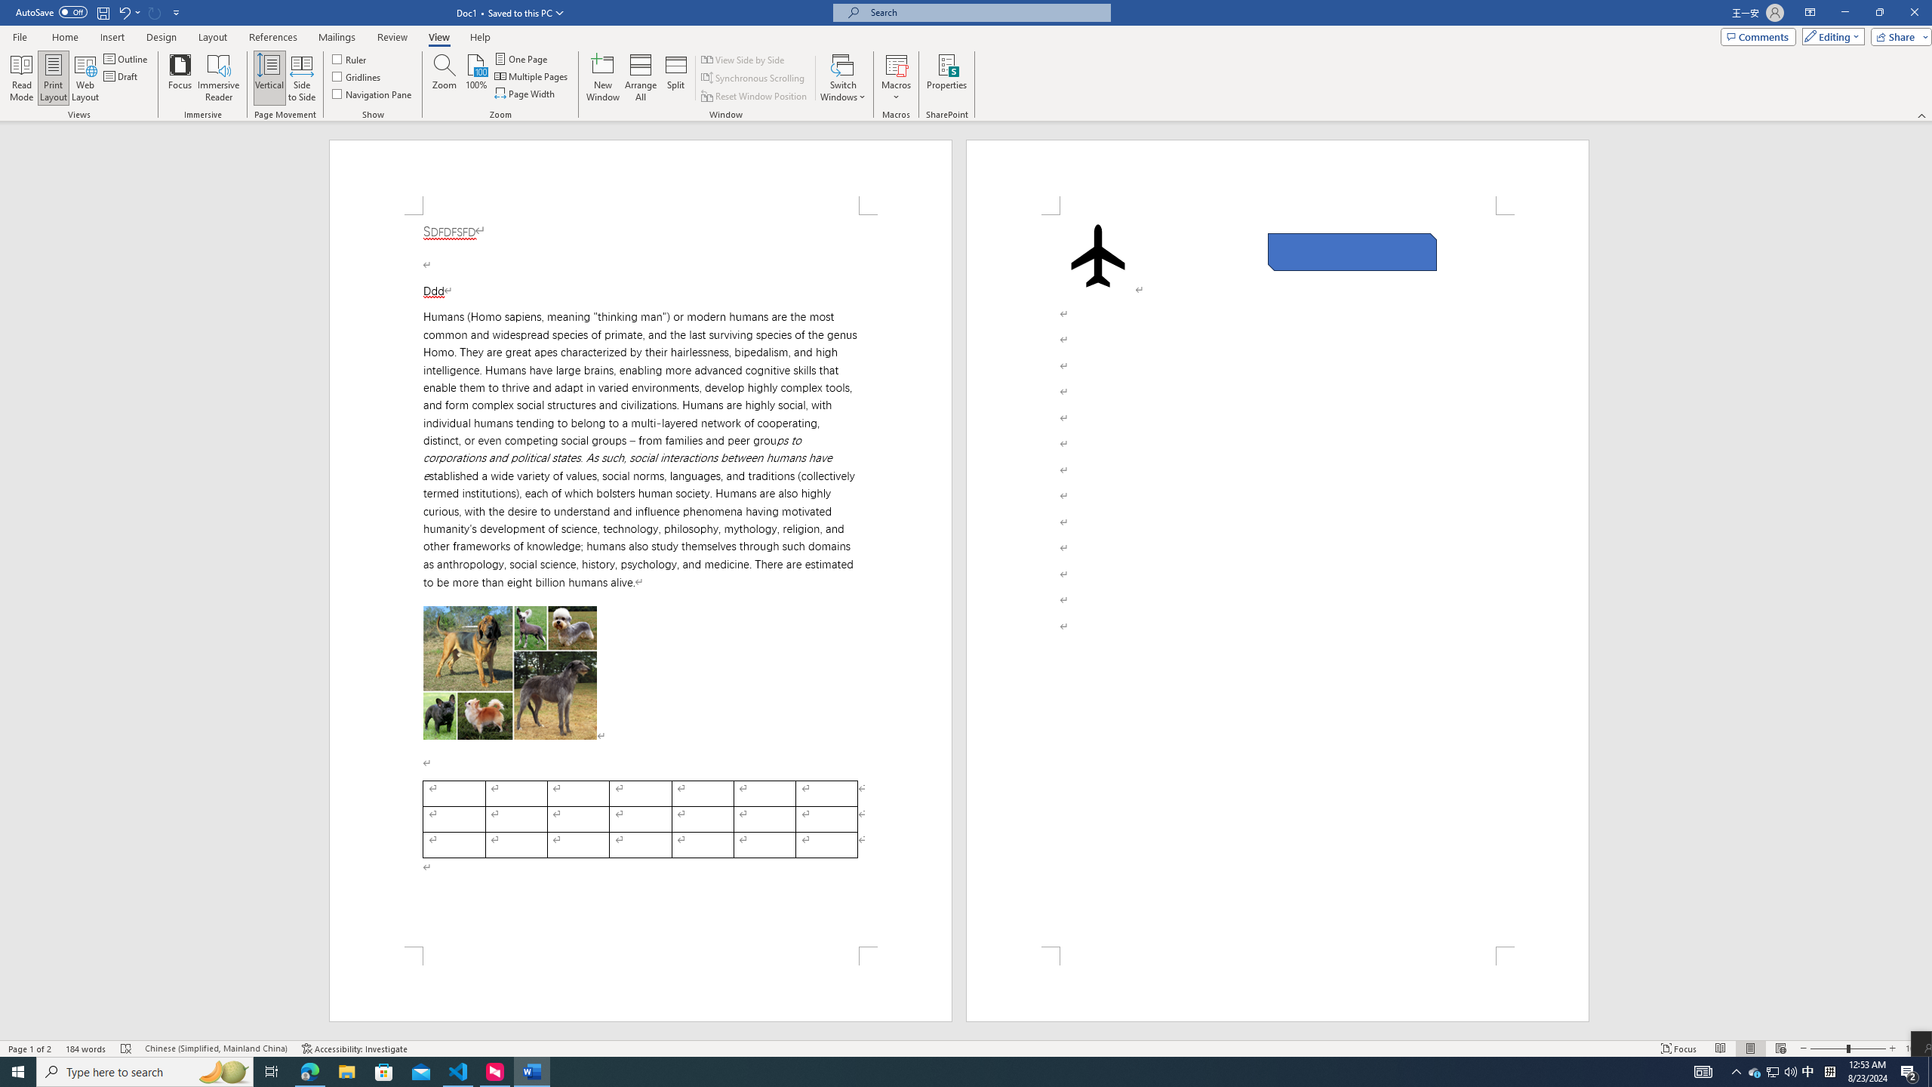 Image resolution: width=1932 pixels, height=1087 pixels. Describe the element at coordinates (1679, 1049) in the screenshot. I see `Focus ` at that location.